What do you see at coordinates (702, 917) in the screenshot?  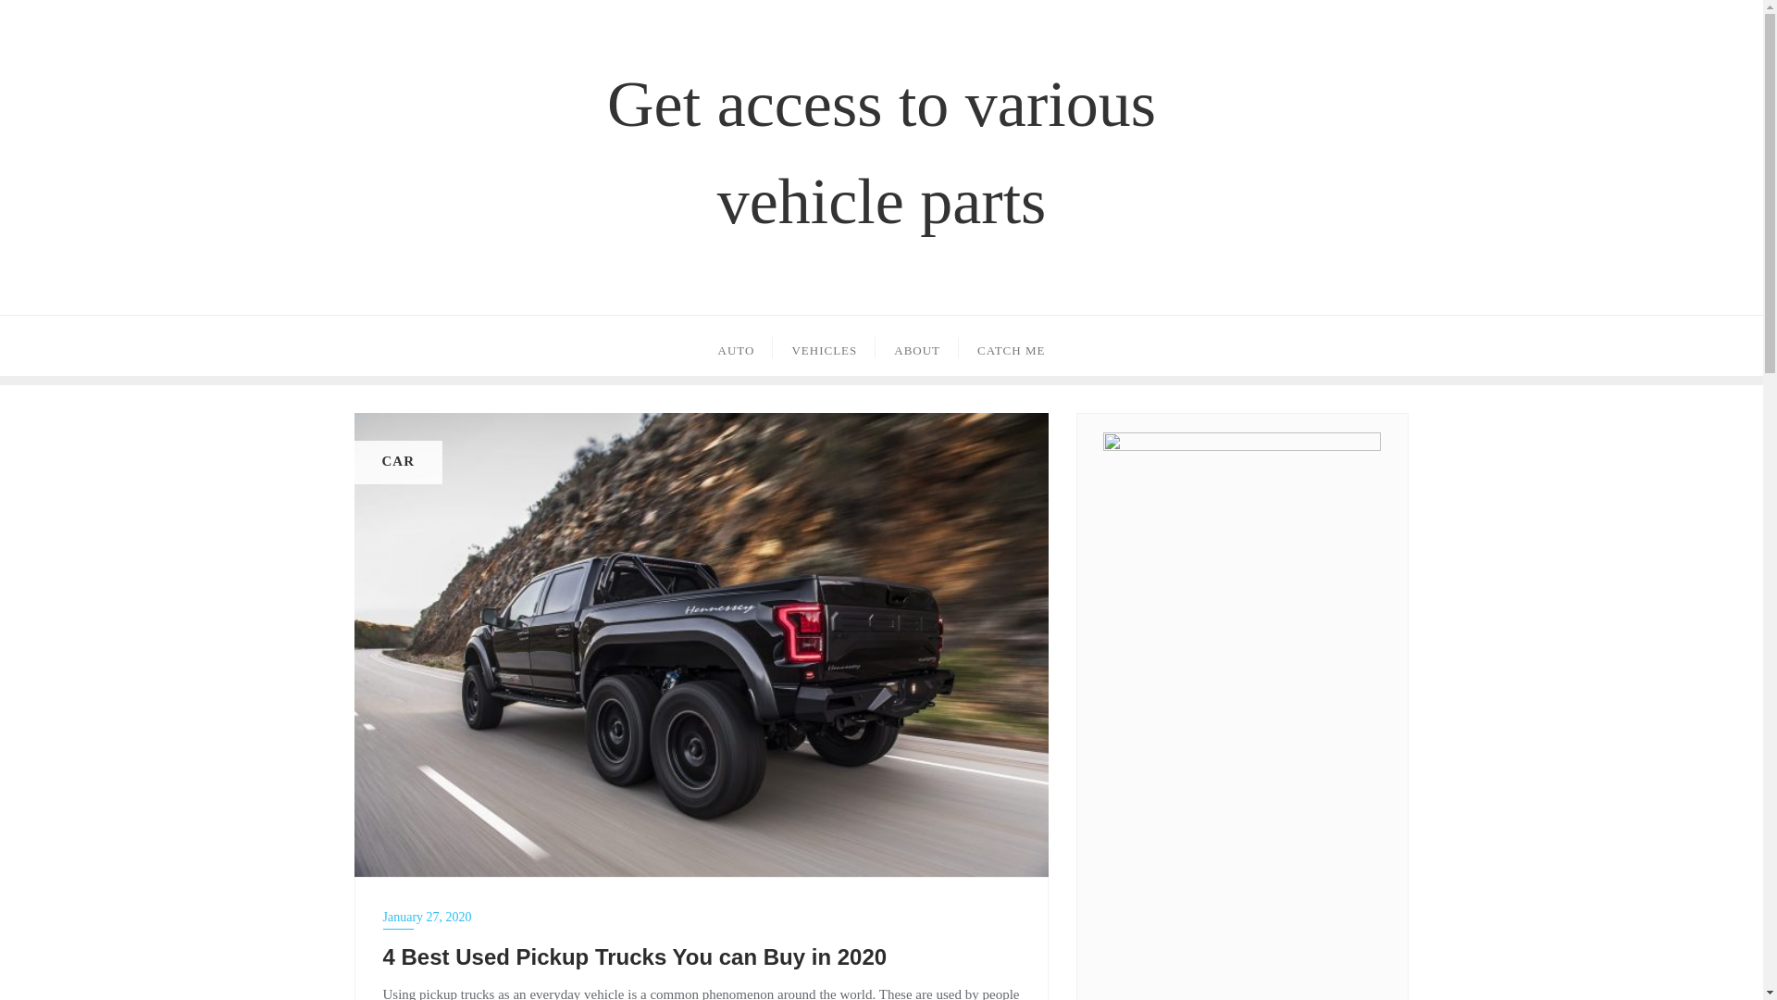 I see `January 27, 2020` at bounding box center [702, 917].